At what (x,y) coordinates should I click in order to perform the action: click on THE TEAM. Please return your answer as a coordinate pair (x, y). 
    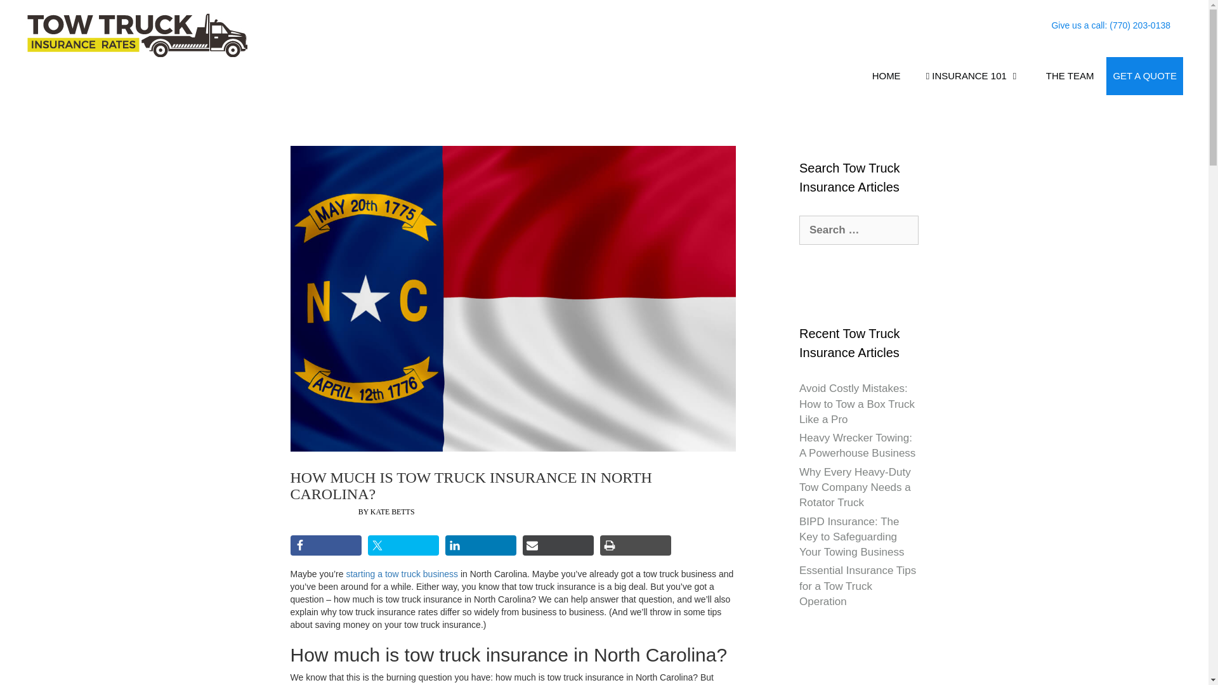
    Looking at the image, I should click on (1070, 76).